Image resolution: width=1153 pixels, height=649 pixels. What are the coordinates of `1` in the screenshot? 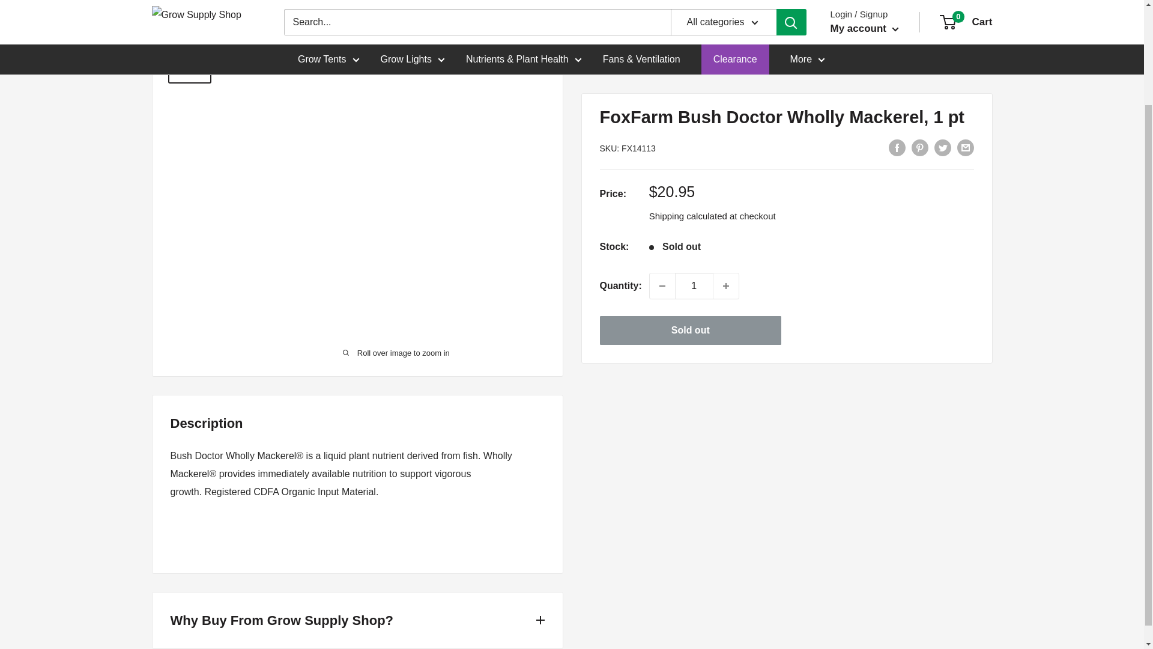 It's located at (694, 217).